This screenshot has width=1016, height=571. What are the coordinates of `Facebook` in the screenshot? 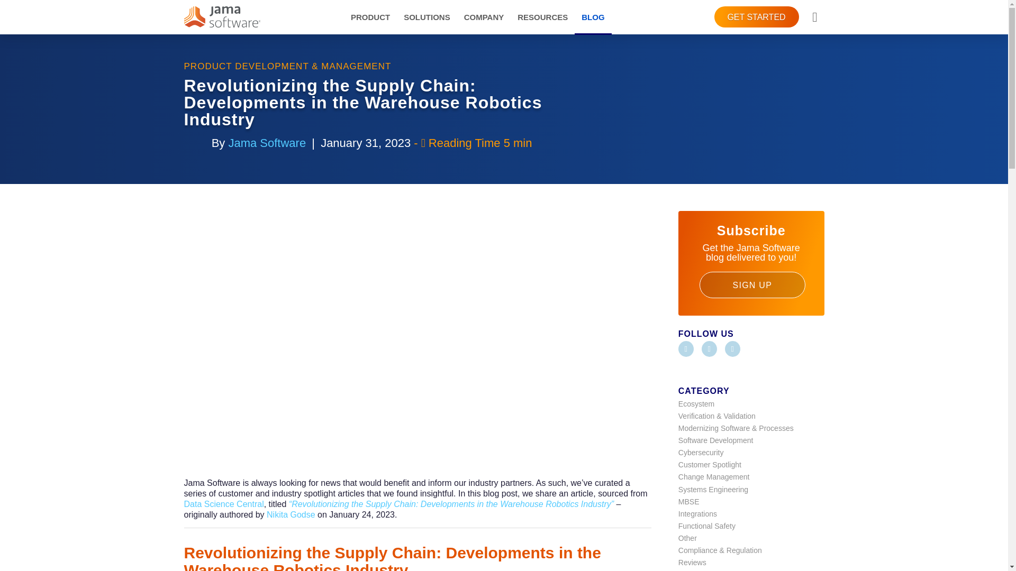 It's located at (686, 349).